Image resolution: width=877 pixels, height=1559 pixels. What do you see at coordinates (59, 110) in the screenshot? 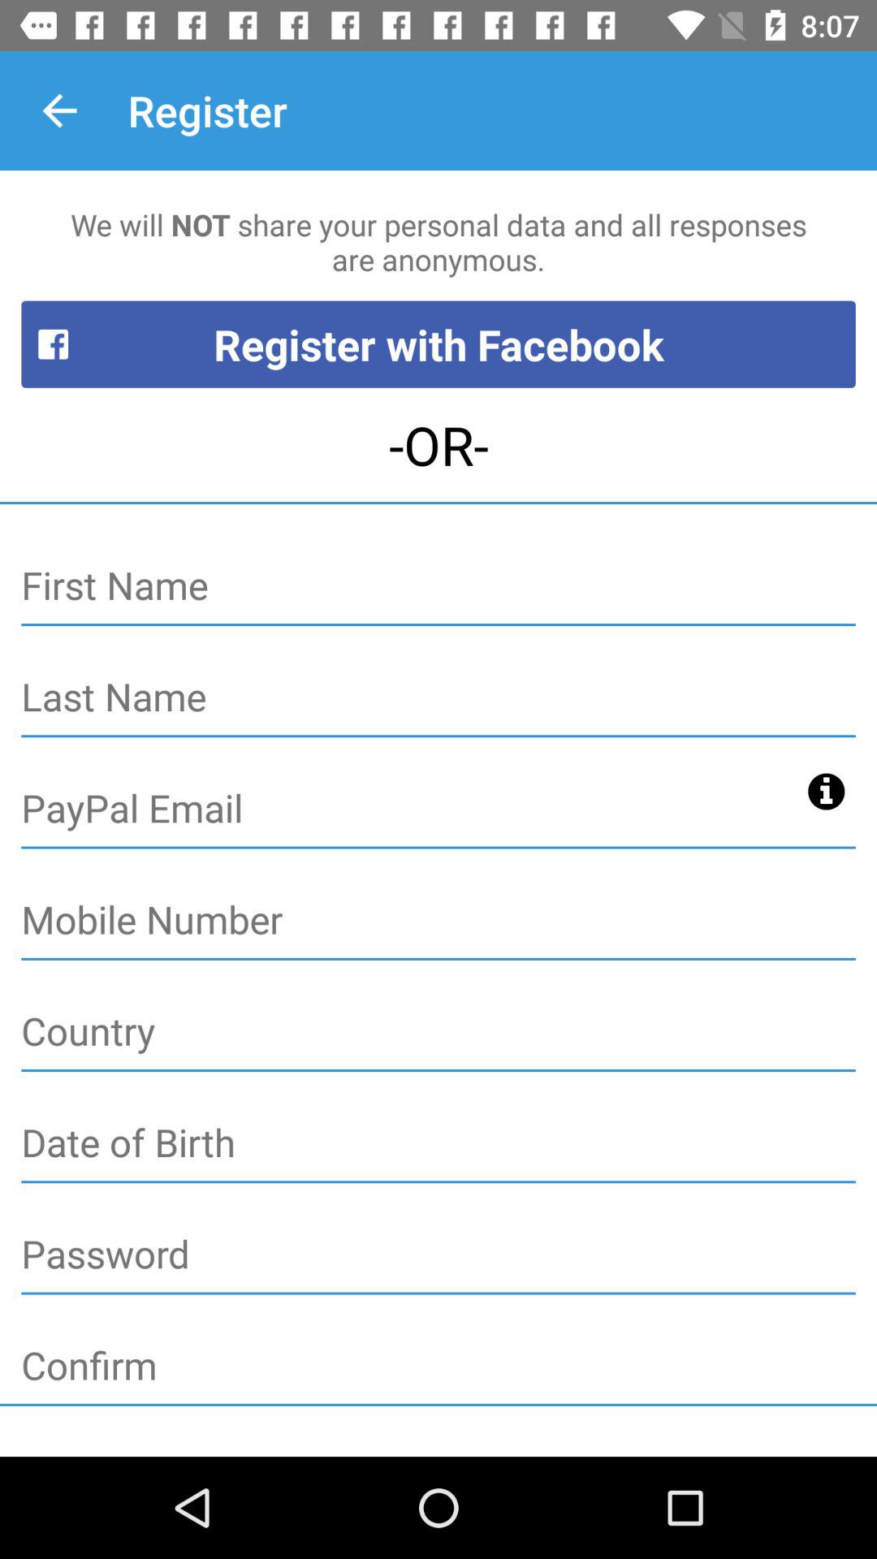
I see `turn off icon above the we will not icon` at bounding box center [59, 110].